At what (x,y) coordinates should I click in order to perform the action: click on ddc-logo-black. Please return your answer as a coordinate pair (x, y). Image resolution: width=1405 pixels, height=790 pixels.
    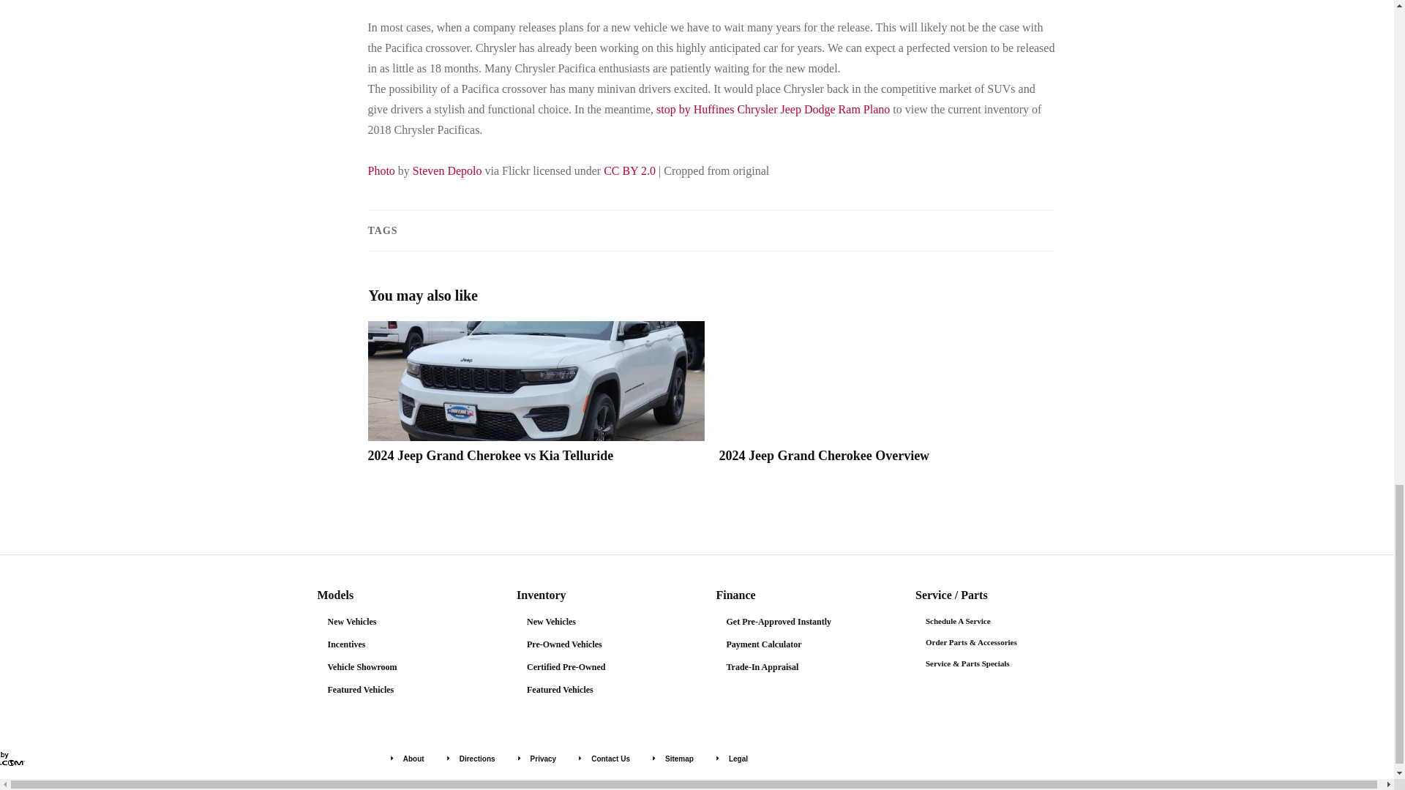
    Looking at the image, I should click on (12, 759).